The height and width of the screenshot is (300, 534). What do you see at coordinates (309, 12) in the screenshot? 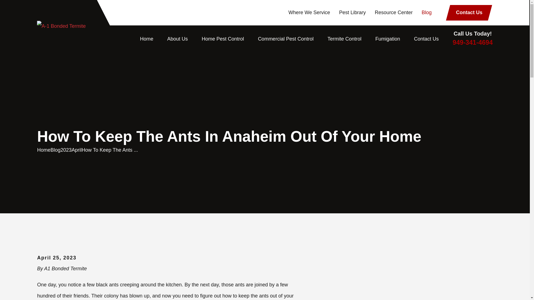
I see `Where We Service` at bounding box center [309, 12].